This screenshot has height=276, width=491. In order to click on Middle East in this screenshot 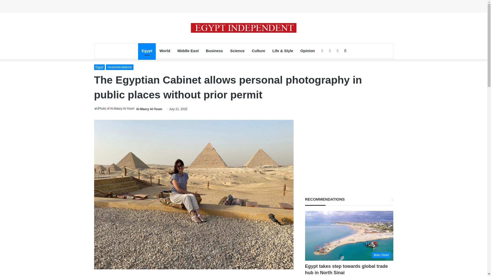, I will do `click(188, 51)`.